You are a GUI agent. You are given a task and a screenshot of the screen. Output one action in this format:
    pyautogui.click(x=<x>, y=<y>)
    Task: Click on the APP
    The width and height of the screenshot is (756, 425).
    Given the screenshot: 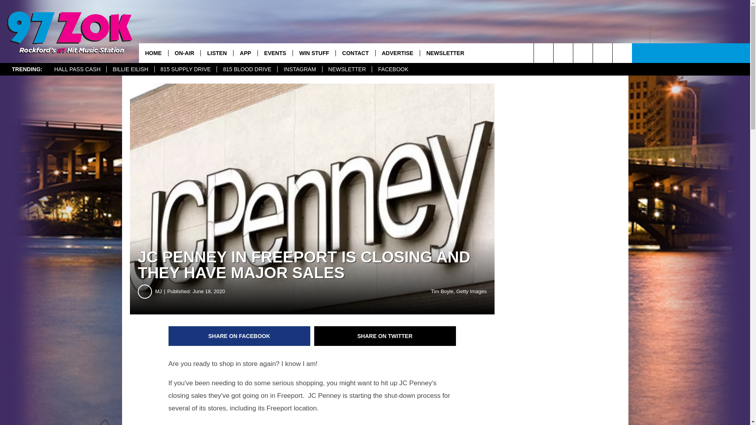 What is the action you would take?
    pyautogui.click(x=245, y=53)
    